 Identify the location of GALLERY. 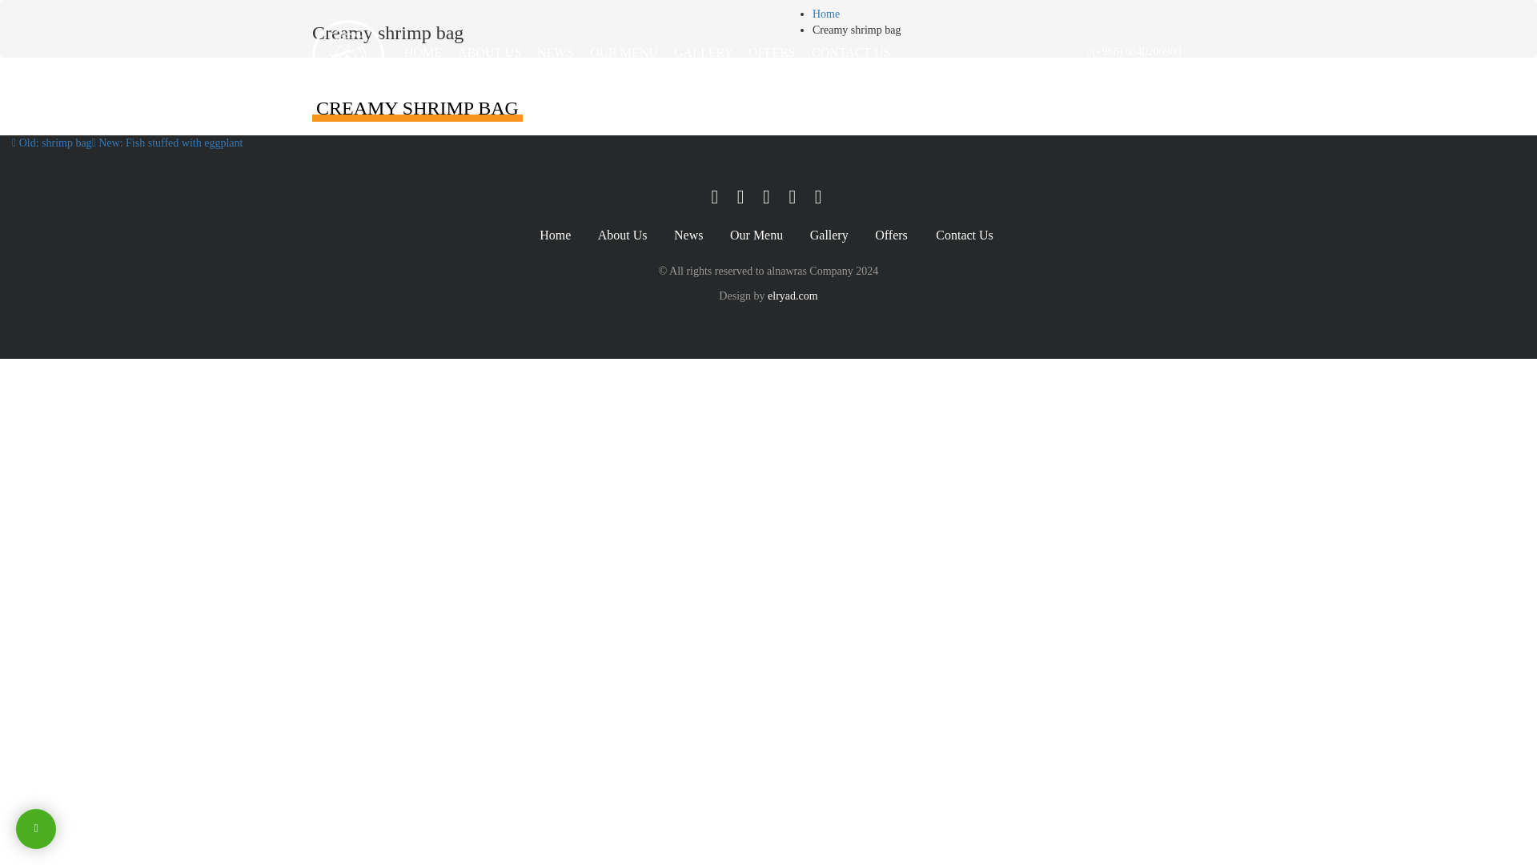
(704, 53).